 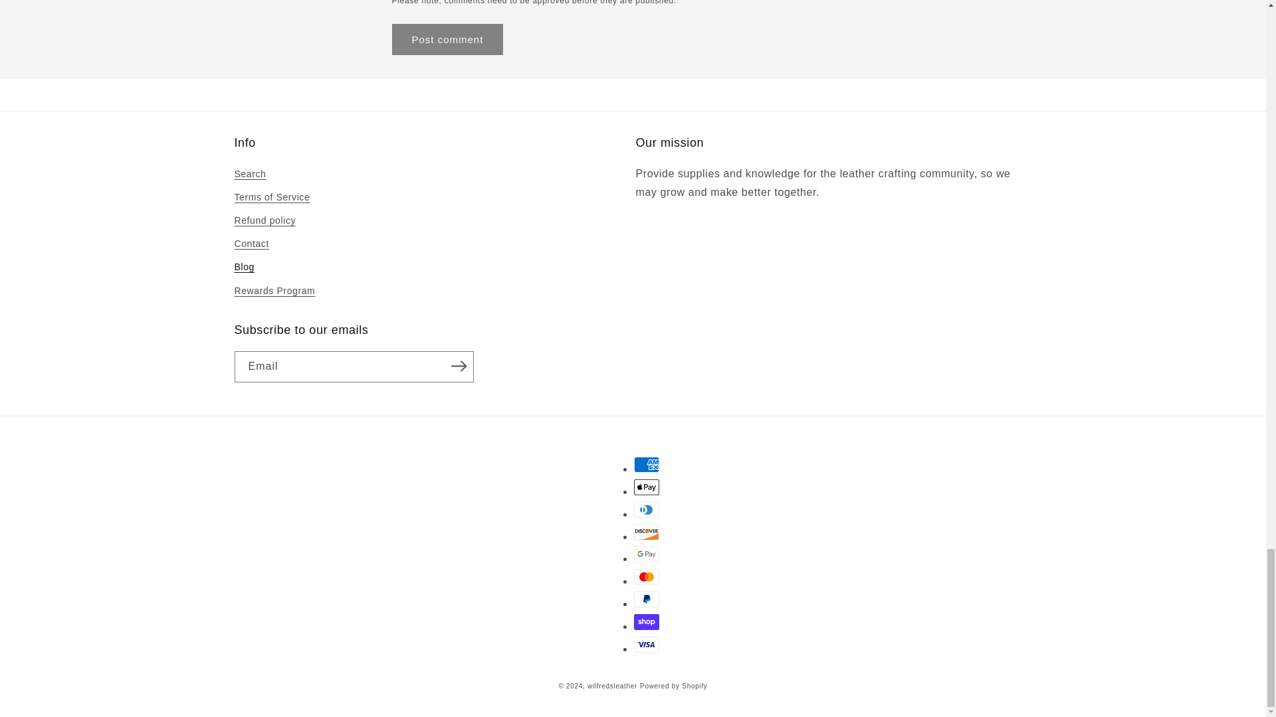 I want to click on Google Pay, so click(x=647, y=554).